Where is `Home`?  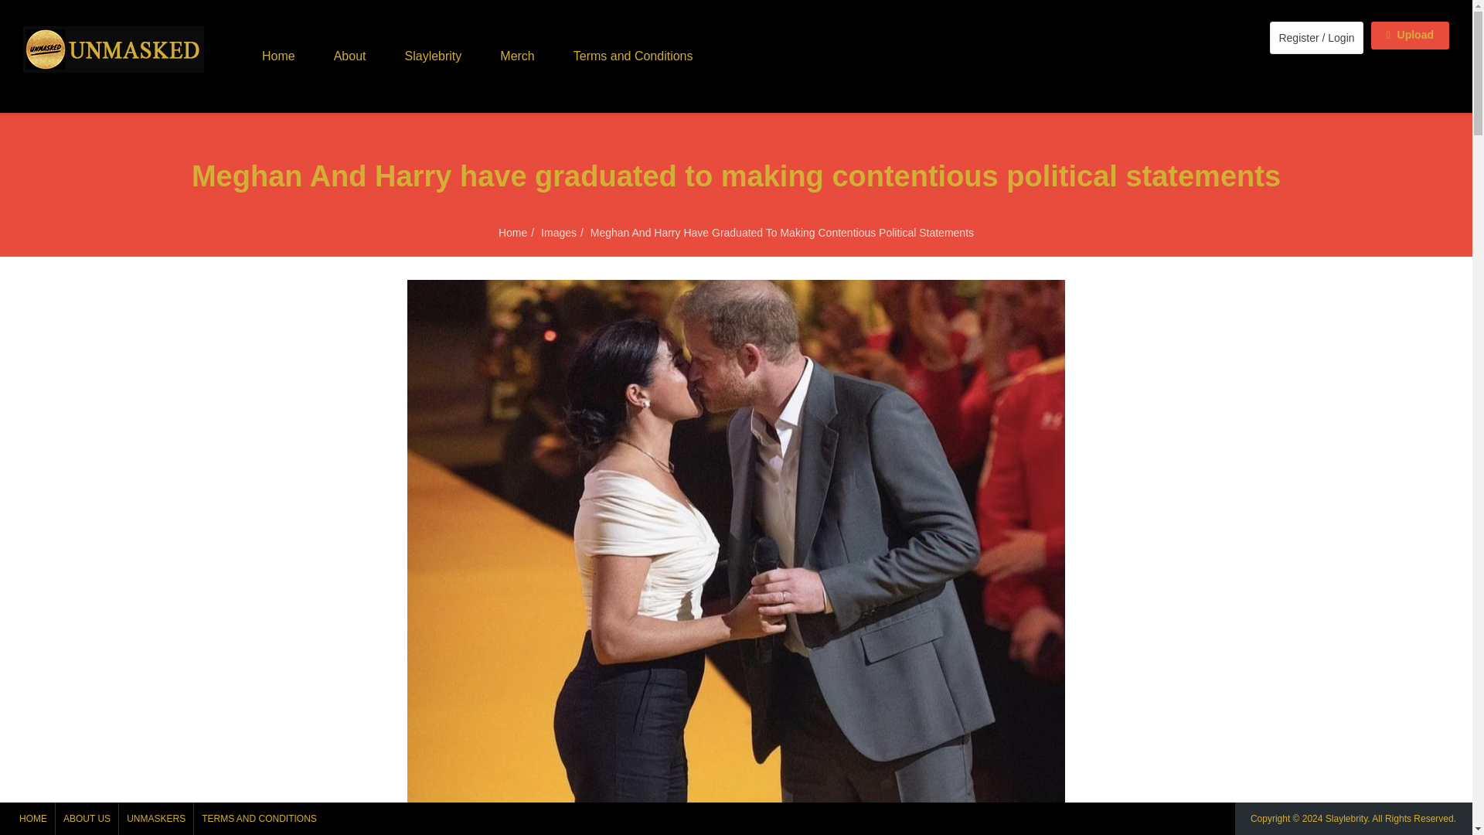
Home is located at coordinates (512, 232).